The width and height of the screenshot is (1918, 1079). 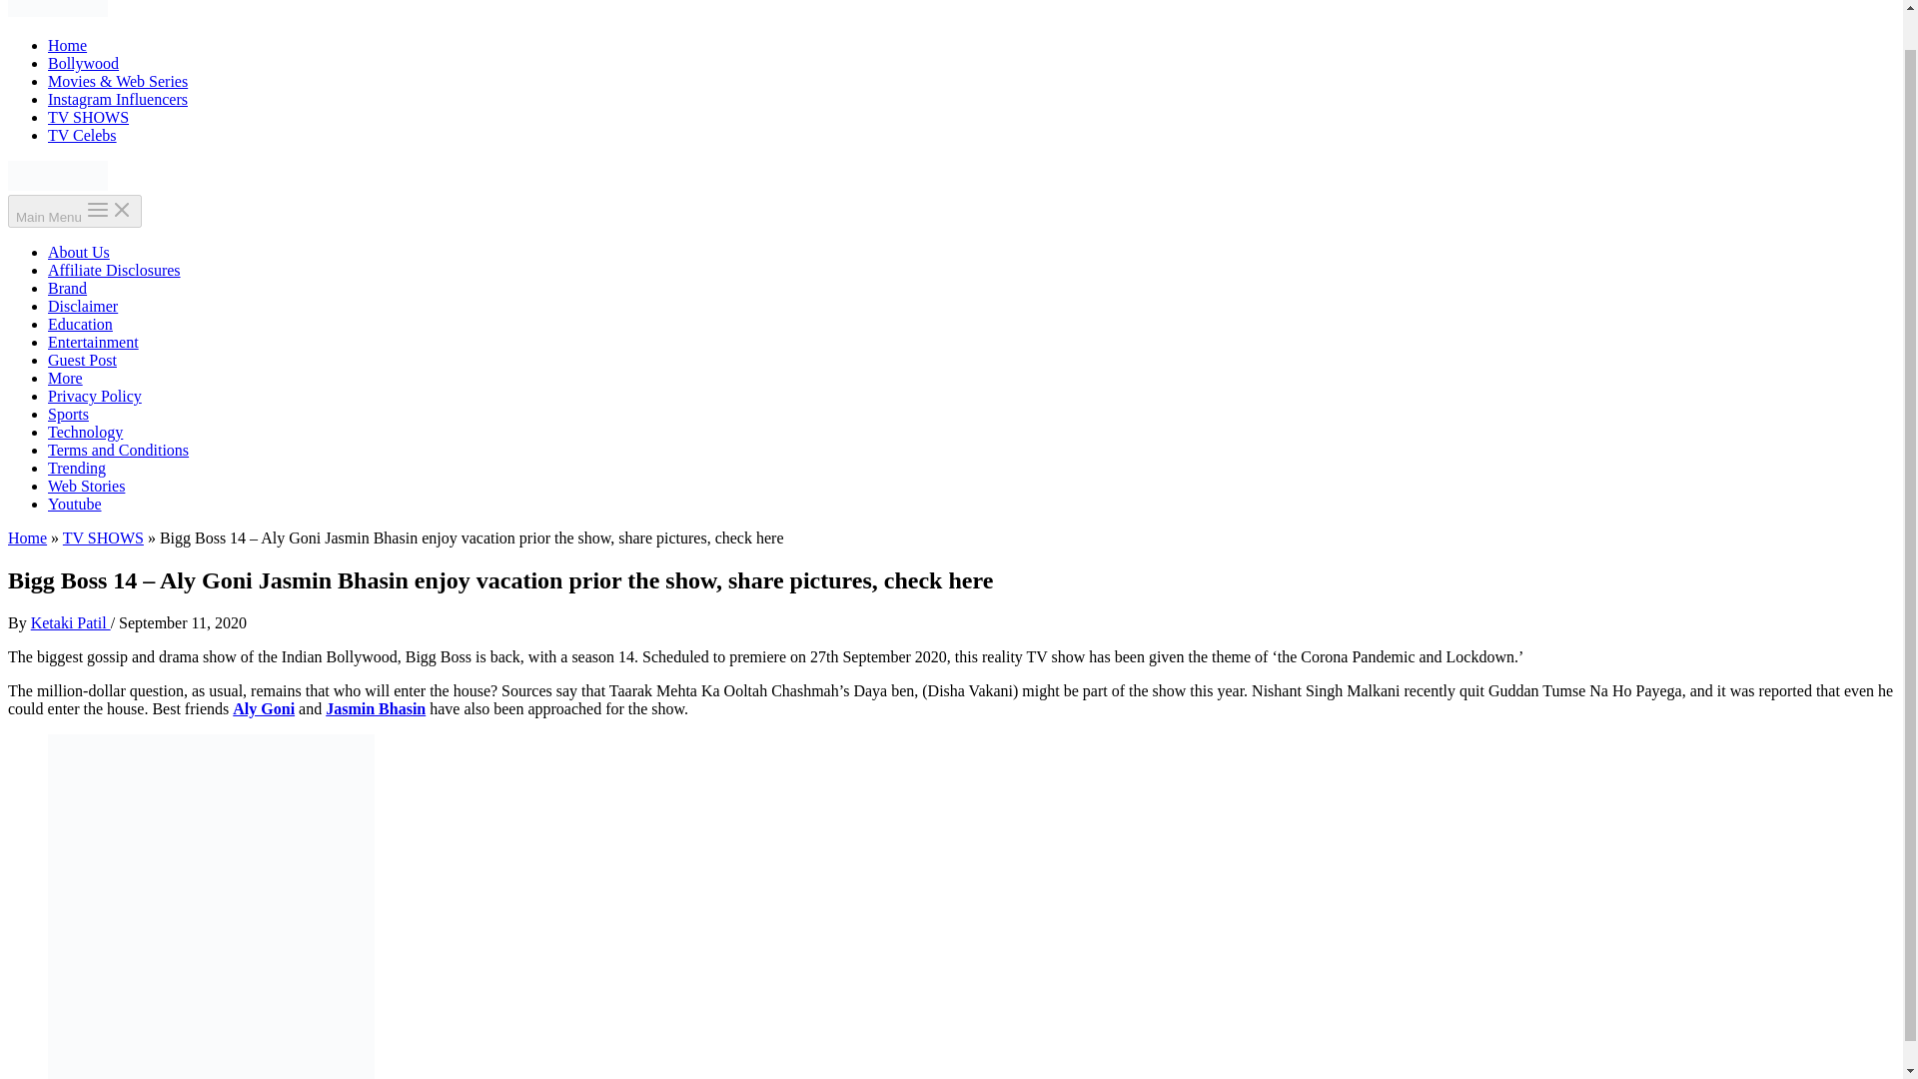 What do you see at coordinates (67, 45) in the screenshot?
I see `Home` at bounding box center [67, 45].